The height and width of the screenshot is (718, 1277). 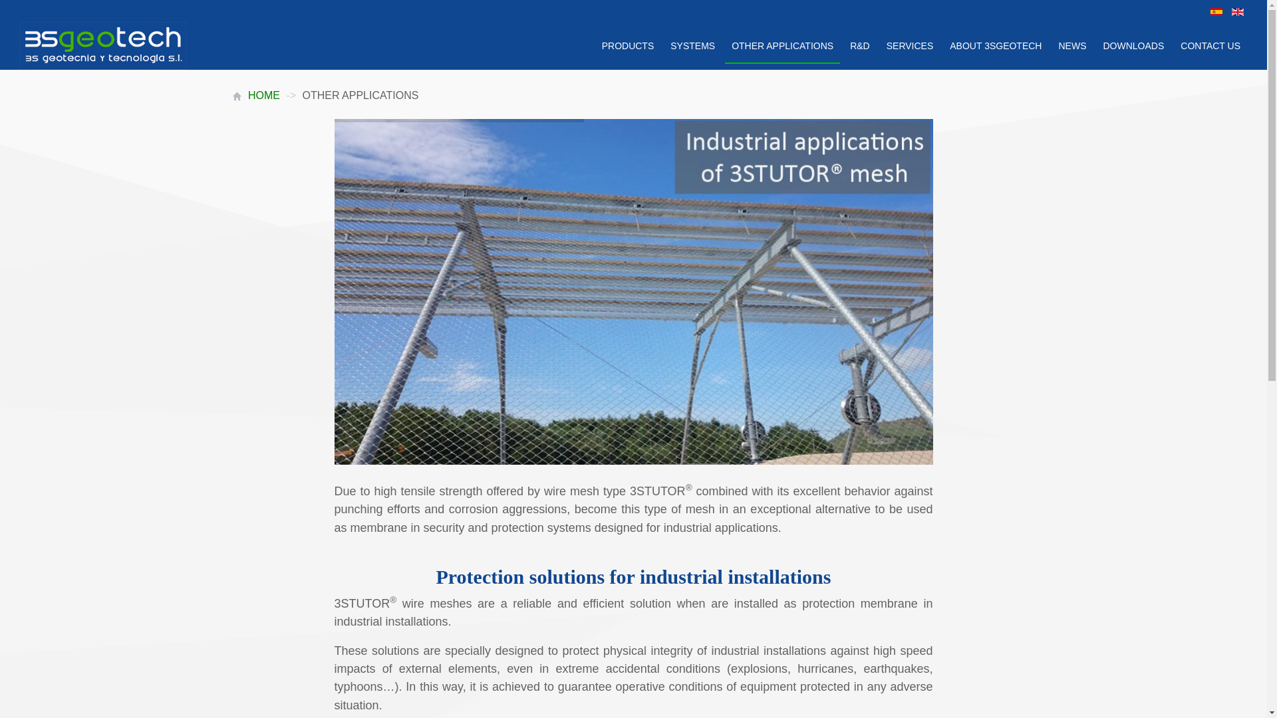 What do you see at coordinates (1210, 47) in the screenshot?
I see `CONTACT US` at bounding box center [1210, 47].